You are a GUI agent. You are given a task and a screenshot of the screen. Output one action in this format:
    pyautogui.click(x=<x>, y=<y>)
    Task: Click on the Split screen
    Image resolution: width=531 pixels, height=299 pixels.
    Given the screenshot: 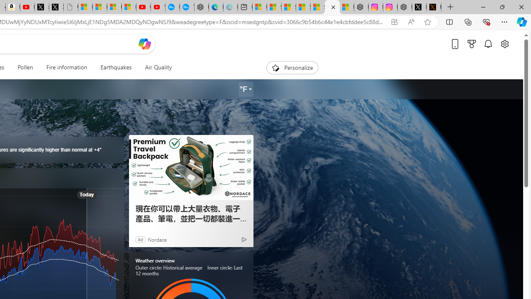 What is the action you would take?
    pyautogui.click(x=449, y=22)
    